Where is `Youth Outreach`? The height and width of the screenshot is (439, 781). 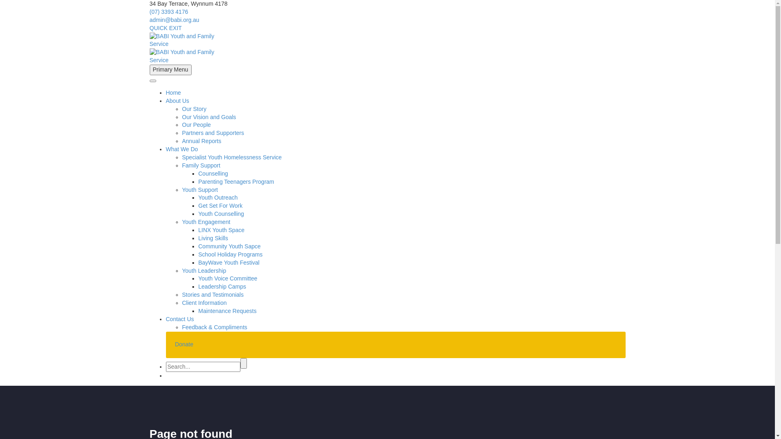 Youth Outreach is located at coordinates (218, 198).